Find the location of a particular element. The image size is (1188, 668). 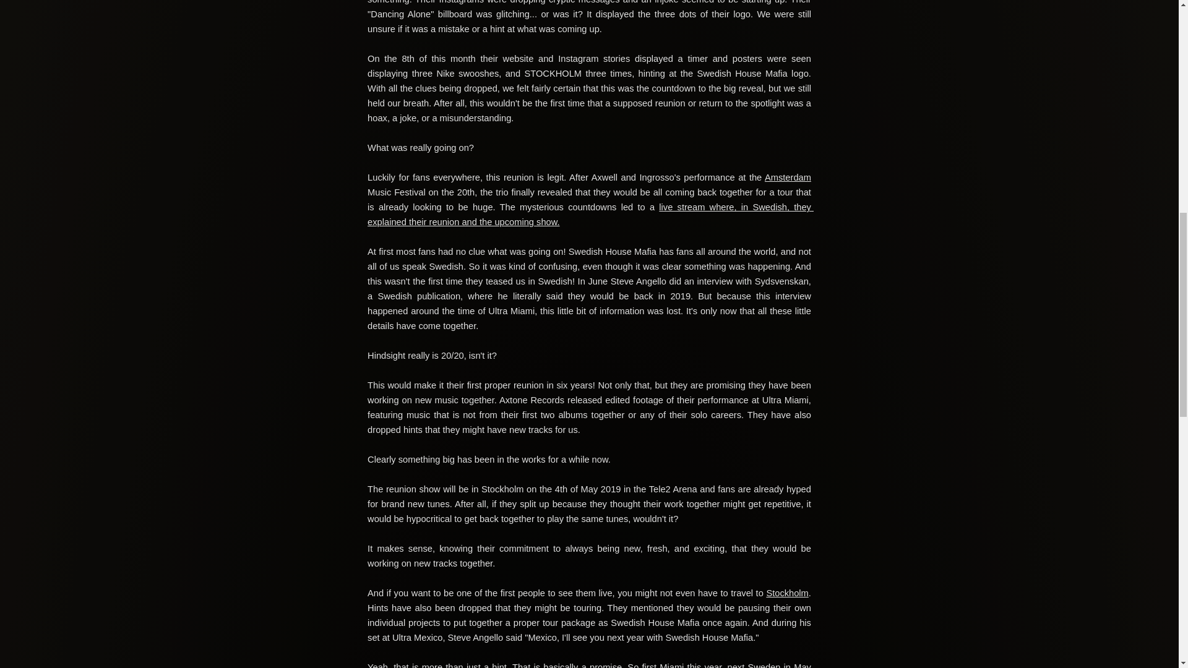

Amsterdam is located at coordinates (788, 177).